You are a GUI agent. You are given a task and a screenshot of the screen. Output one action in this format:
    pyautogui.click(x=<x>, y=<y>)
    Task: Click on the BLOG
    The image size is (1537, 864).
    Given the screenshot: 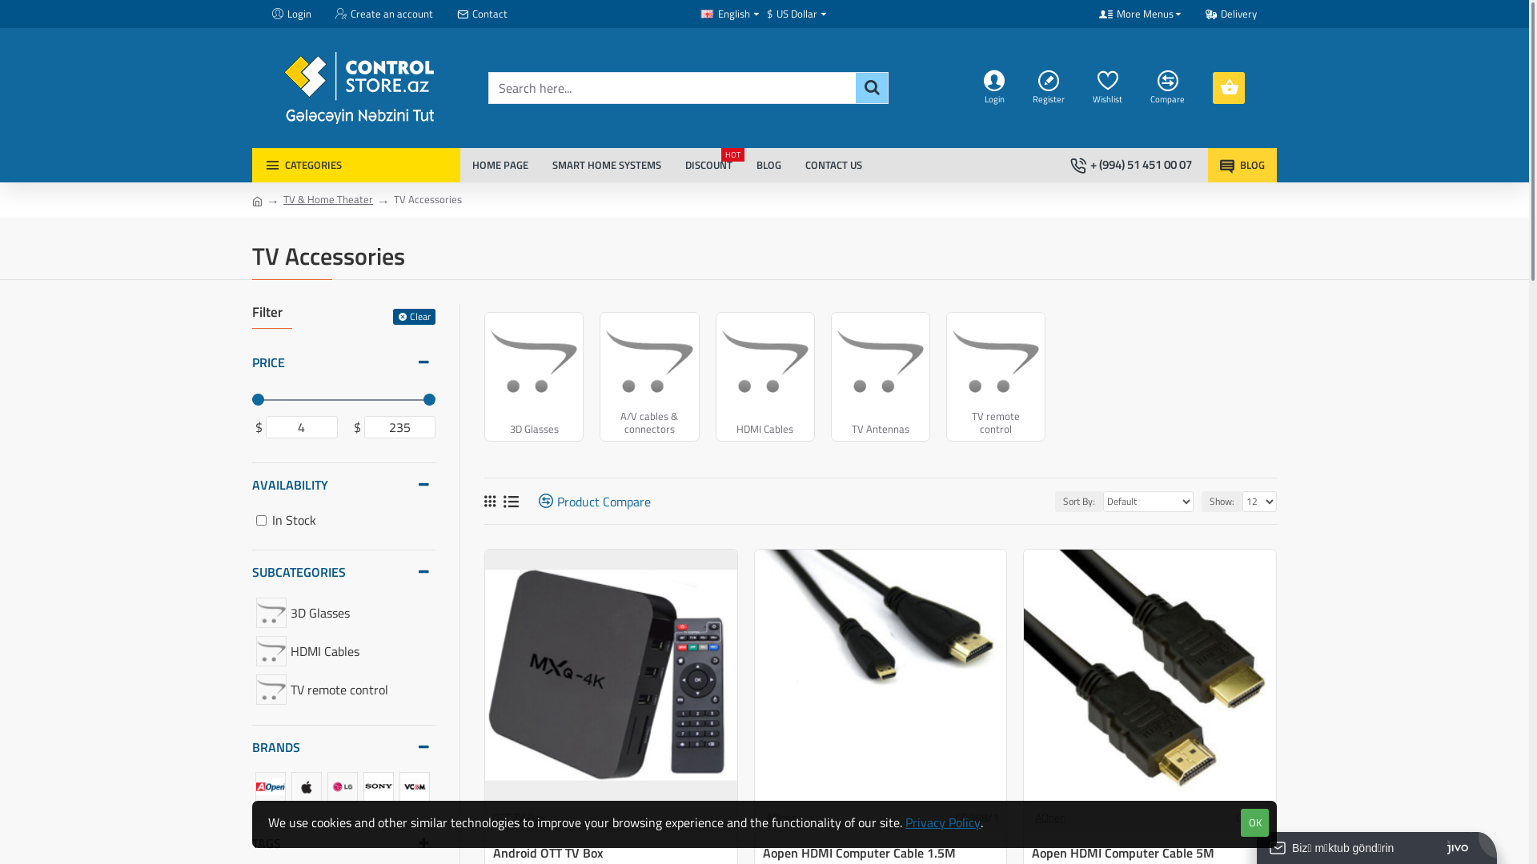 What is the action you would take?
    pyautogui.click(x=768, y=165)
    